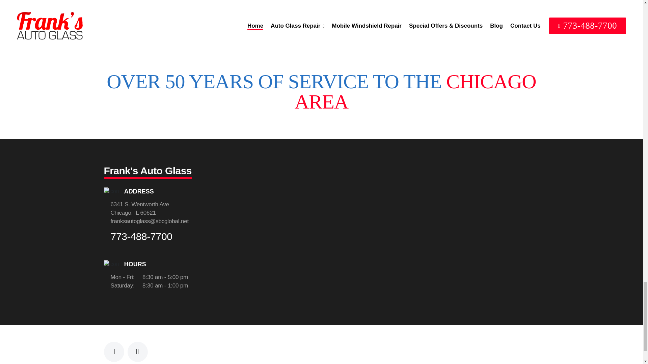  I want to click on 773-488-7700, so click(141, 237).